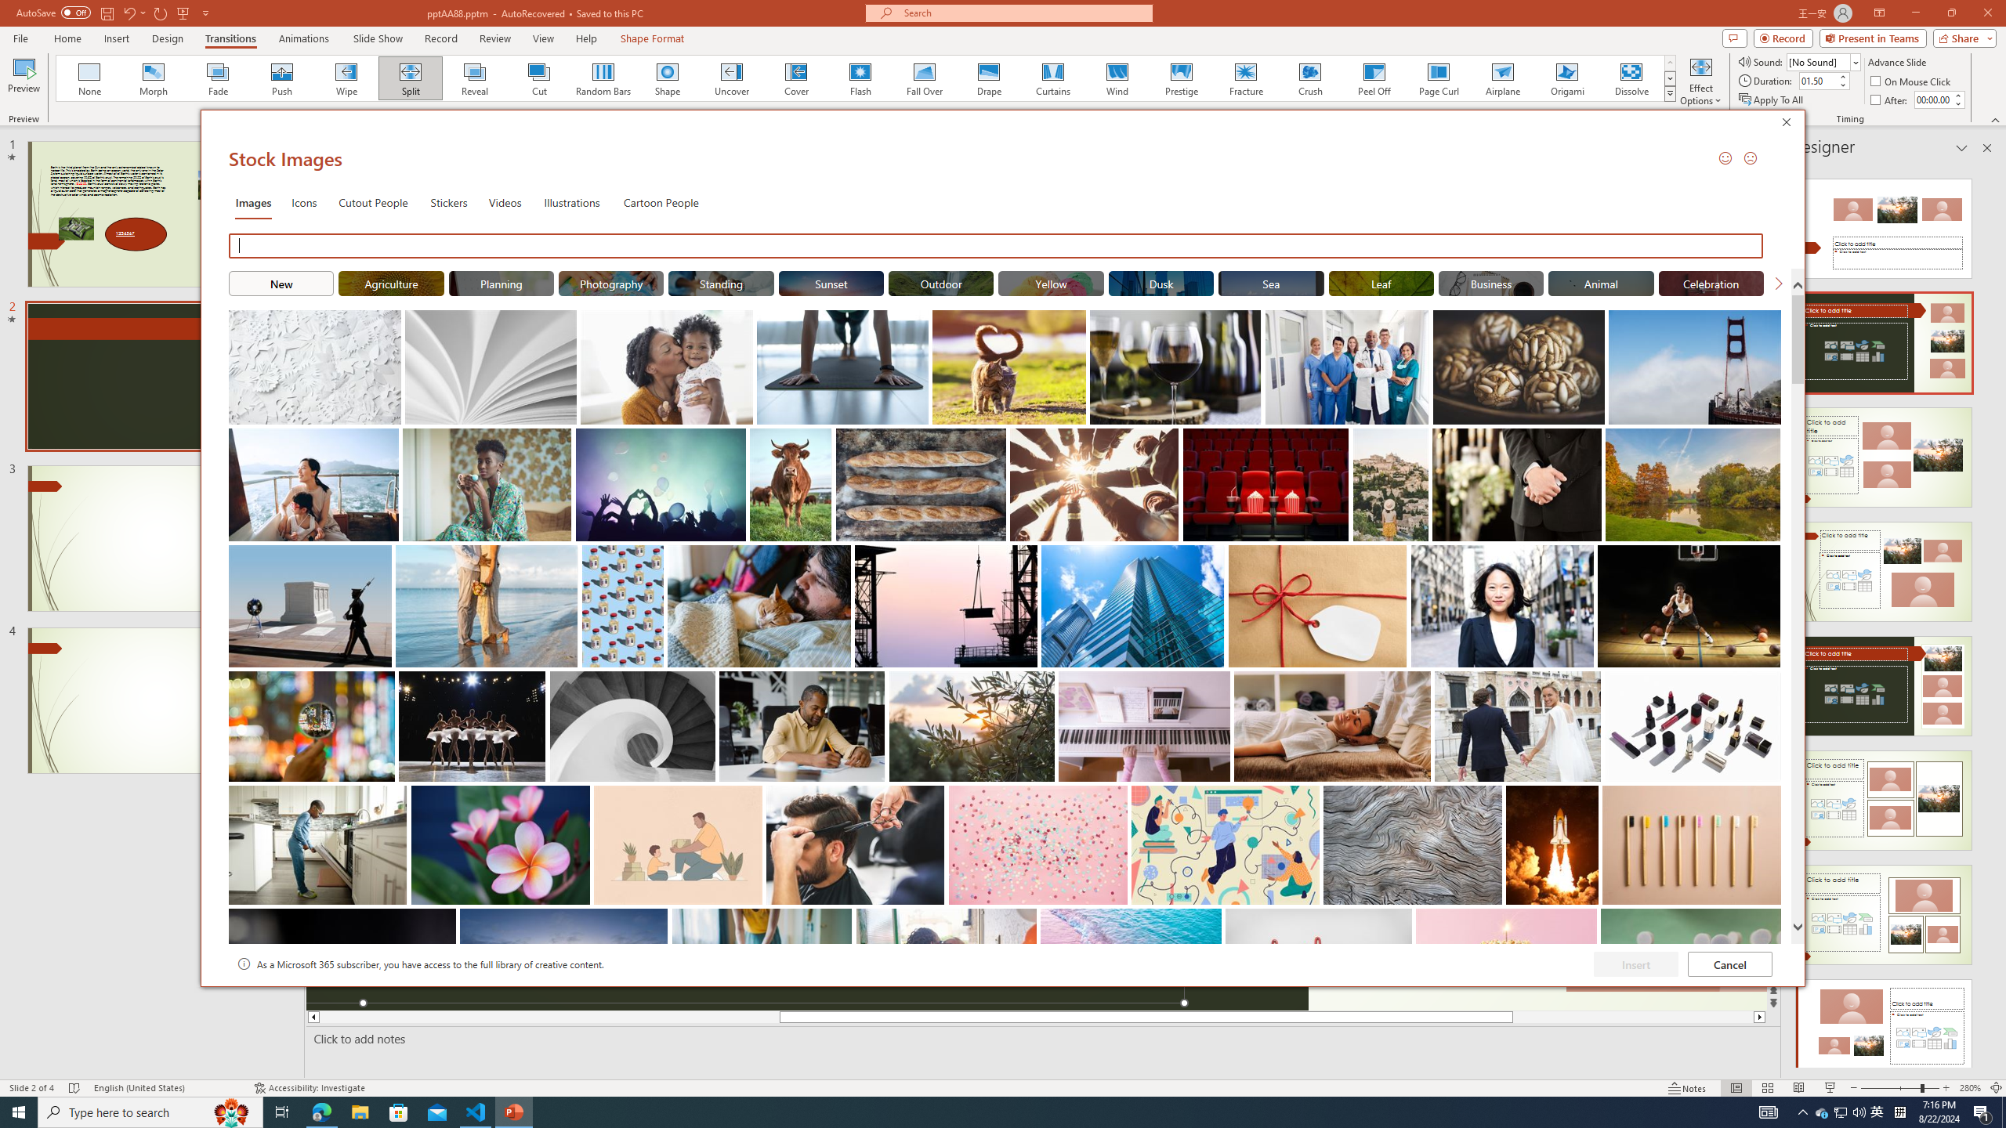 The width and height of the screenshot is (2006, 1128). I want to click on Type here to search, so click(150, 1112).